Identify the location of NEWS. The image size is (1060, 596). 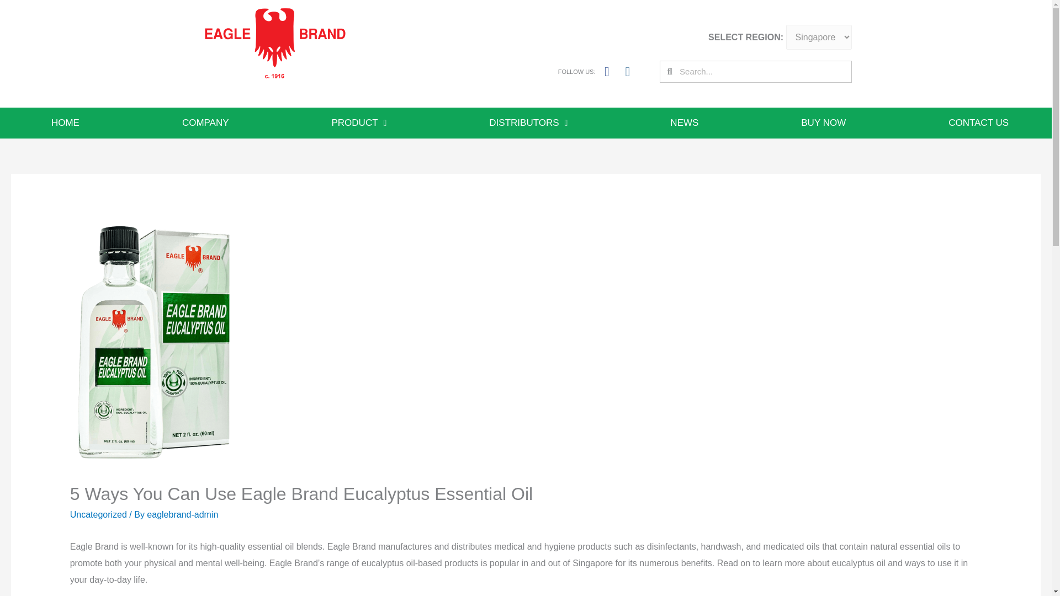
(684, 123).